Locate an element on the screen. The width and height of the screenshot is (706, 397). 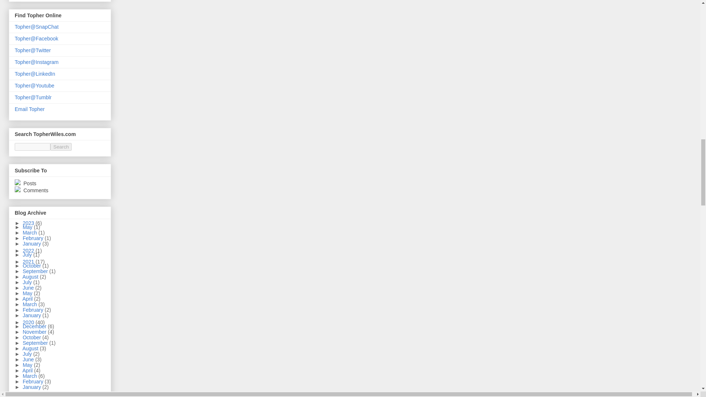
search is located at coordinates (32, 147).